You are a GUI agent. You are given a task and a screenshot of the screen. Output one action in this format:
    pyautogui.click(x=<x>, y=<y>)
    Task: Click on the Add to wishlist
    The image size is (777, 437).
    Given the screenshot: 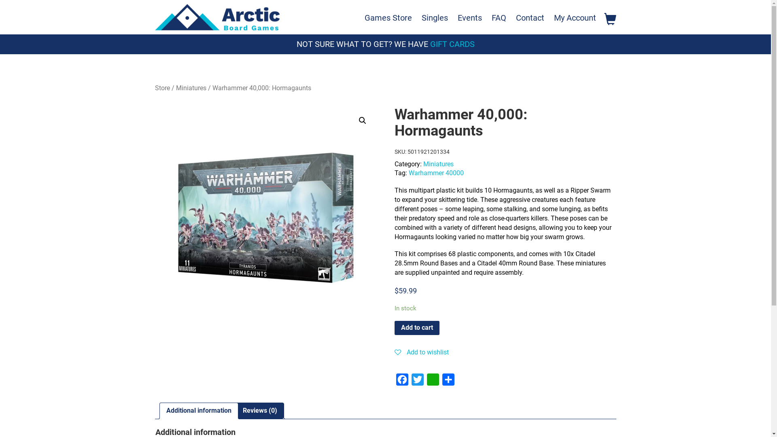 What is the action you would take?
    pyautogui.click(x=422, y=357)
    